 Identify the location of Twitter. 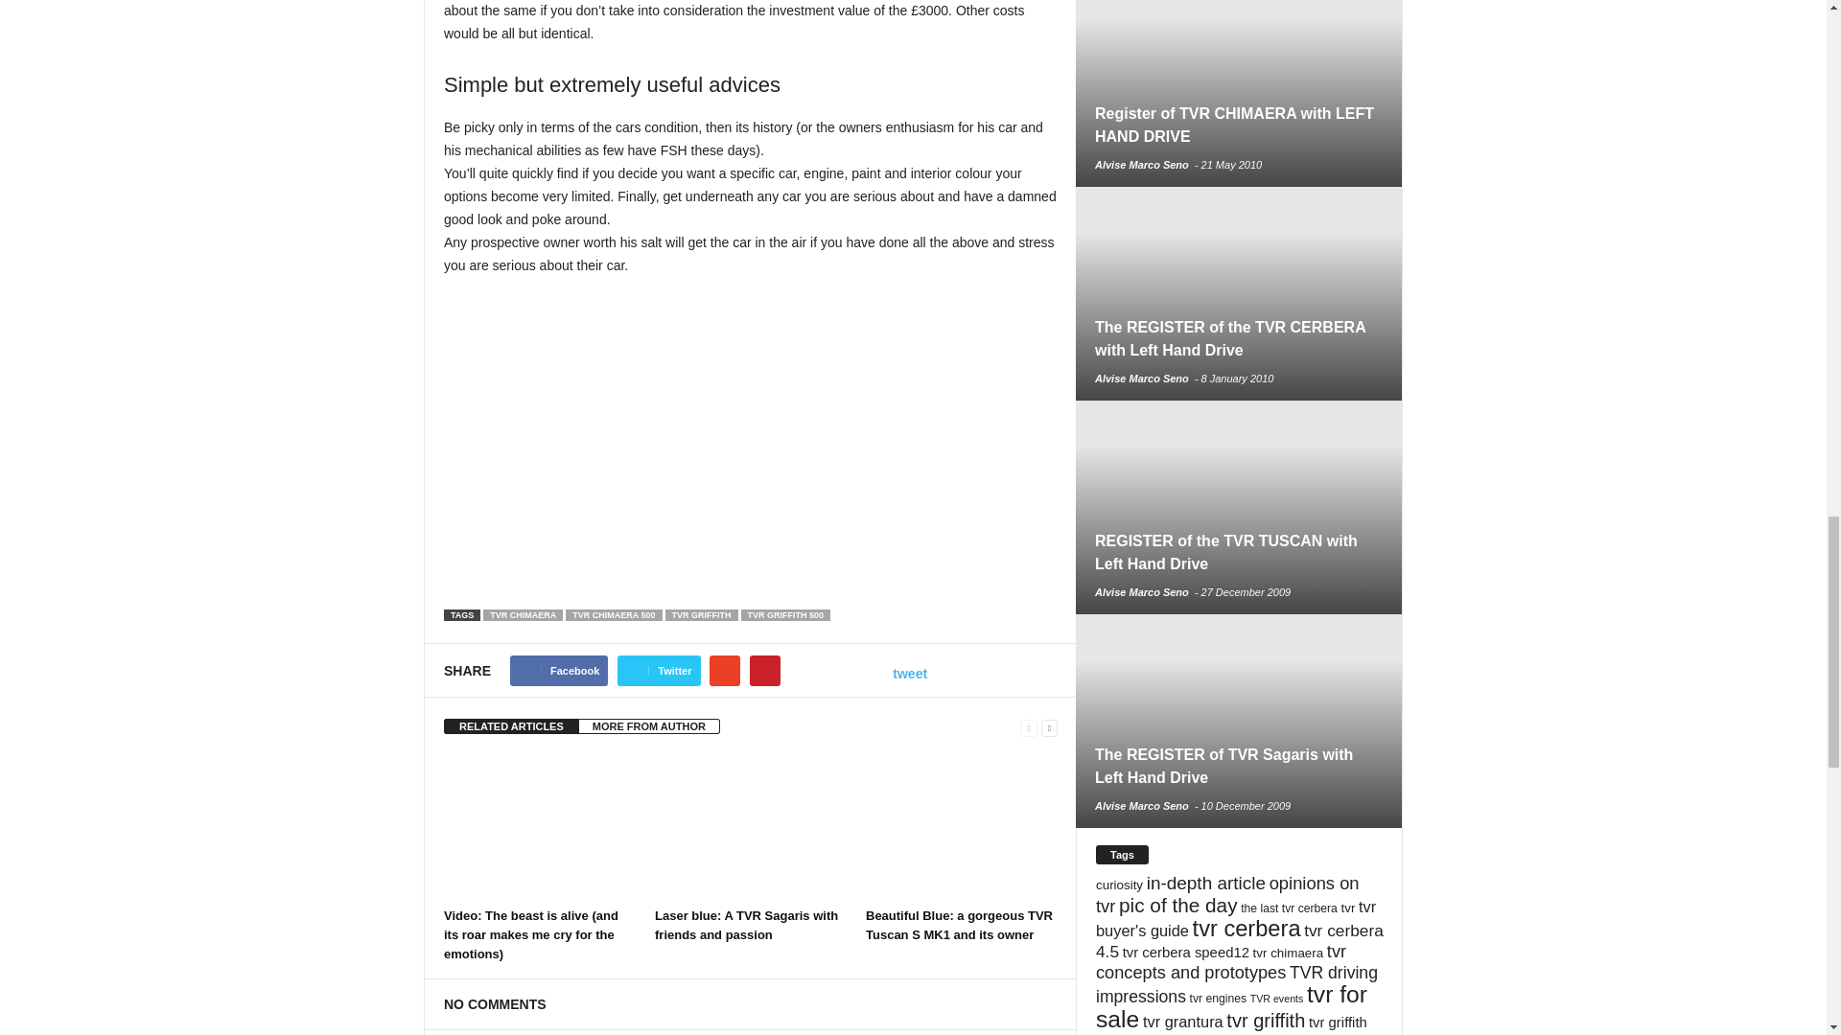
(658, 671).